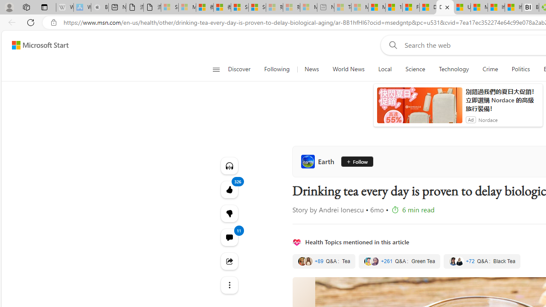  Describe the element at coordinates (459, 261) in the screenshot. I see `Class: quote-thumbnail` at that location.